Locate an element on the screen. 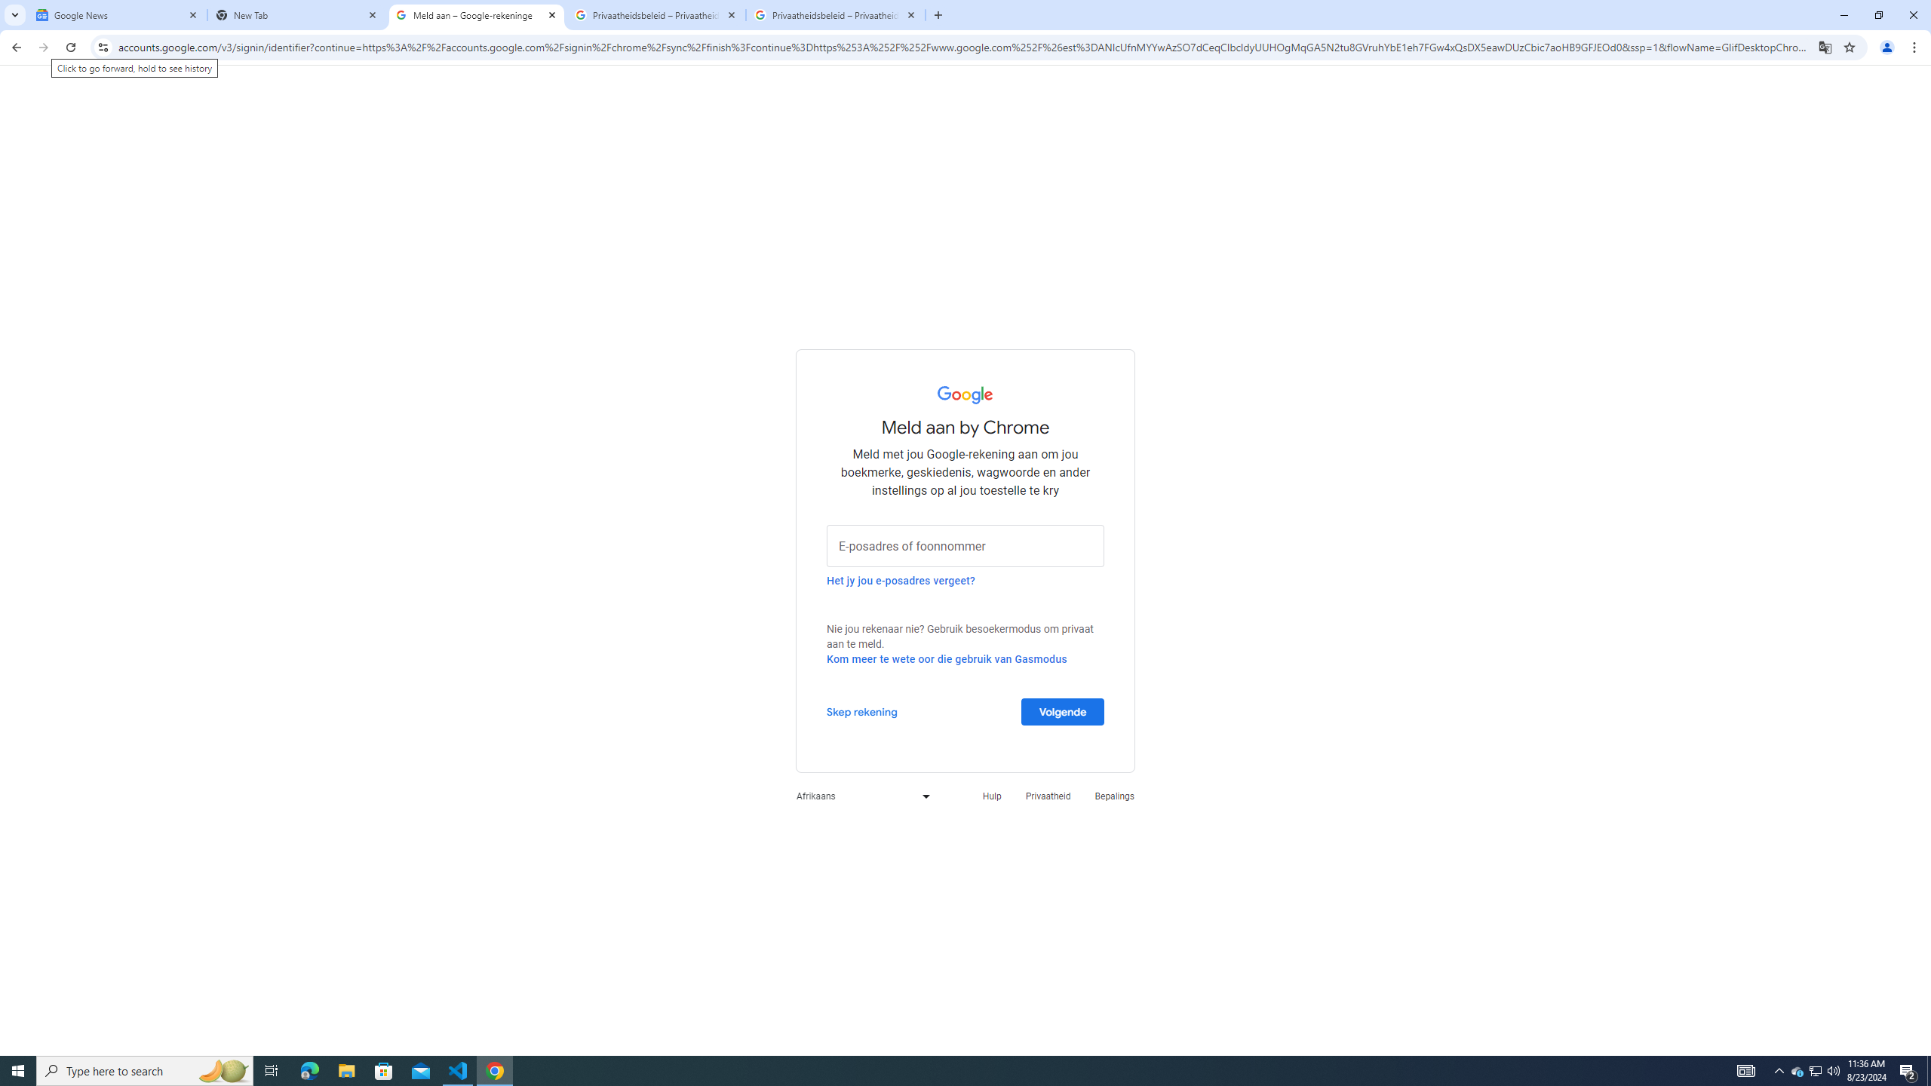 The width and height of the screenshot is (1931, 1086). Afrikaans is located at coordinates (859, 796).